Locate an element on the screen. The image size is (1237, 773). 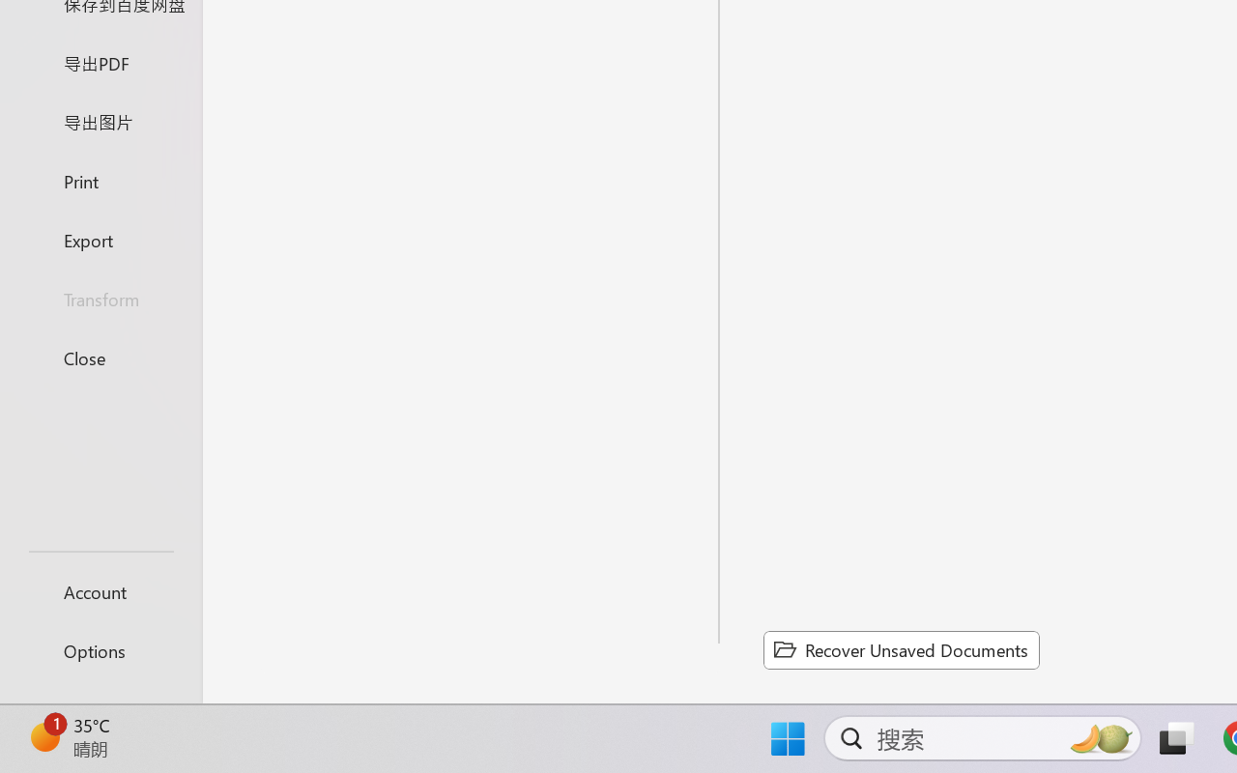
Recover Unsaved Documents is located at coordinates (901, 649).